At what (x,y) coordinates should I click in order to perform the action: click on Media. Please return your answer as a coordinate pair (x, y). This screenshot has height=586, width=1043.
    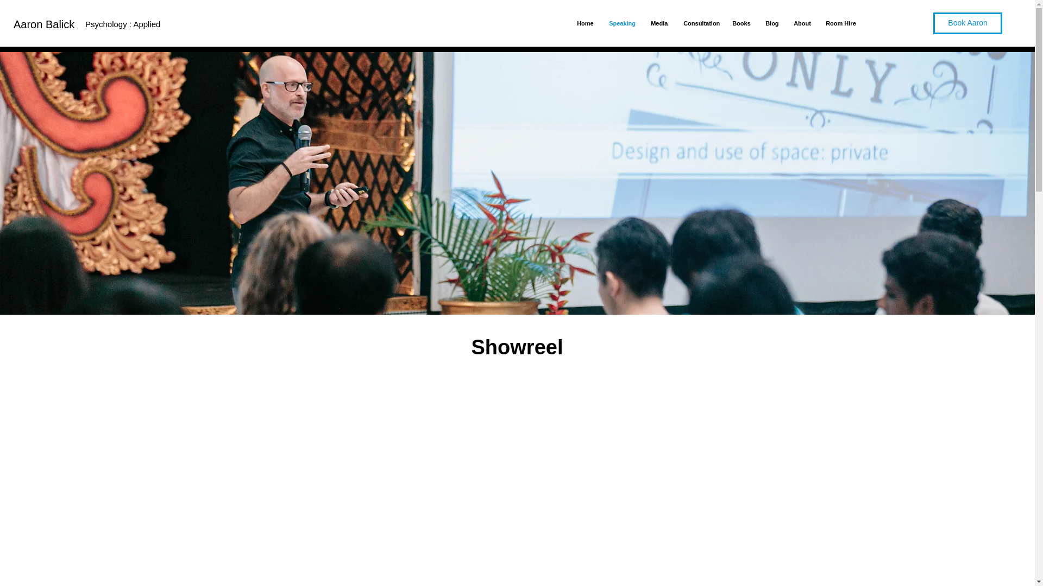
    Looking at the image, I should click on (658, 23).